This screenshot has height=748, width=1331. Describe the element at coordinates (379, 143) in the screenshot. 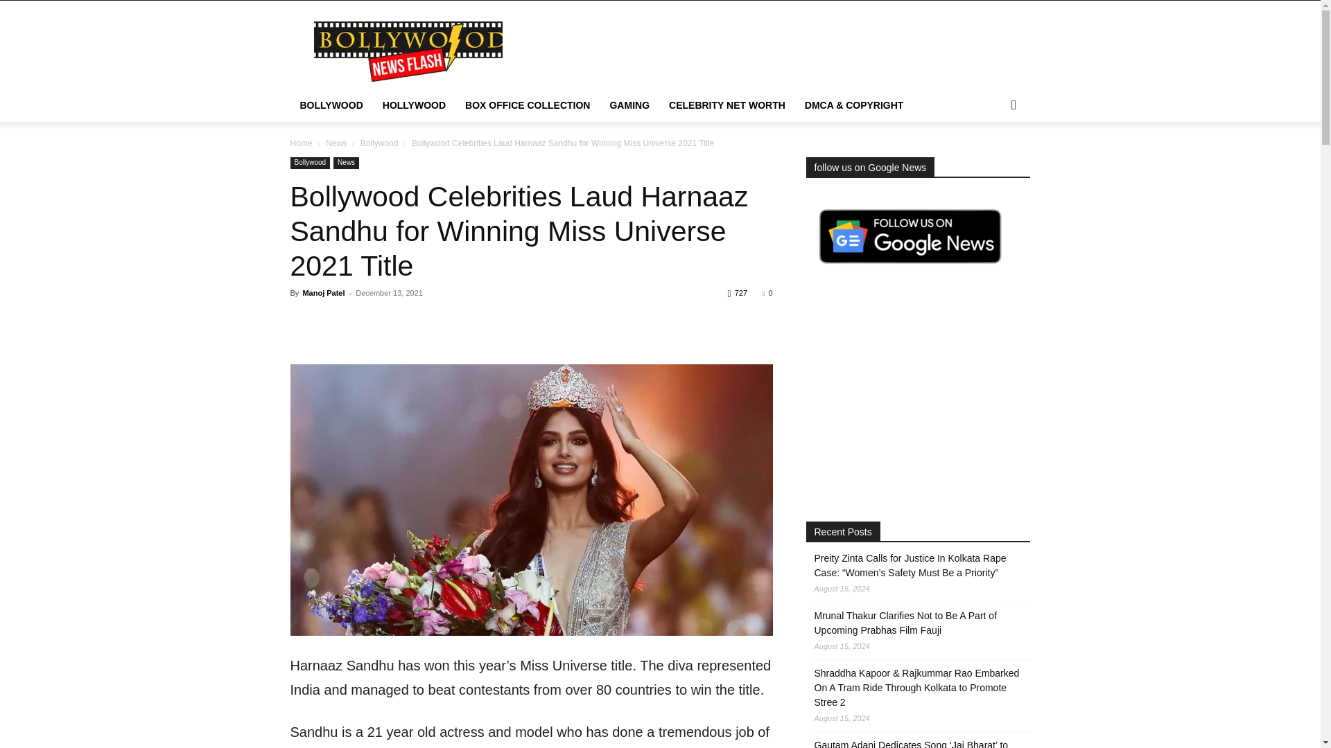

I see `Bollywood` at that location.